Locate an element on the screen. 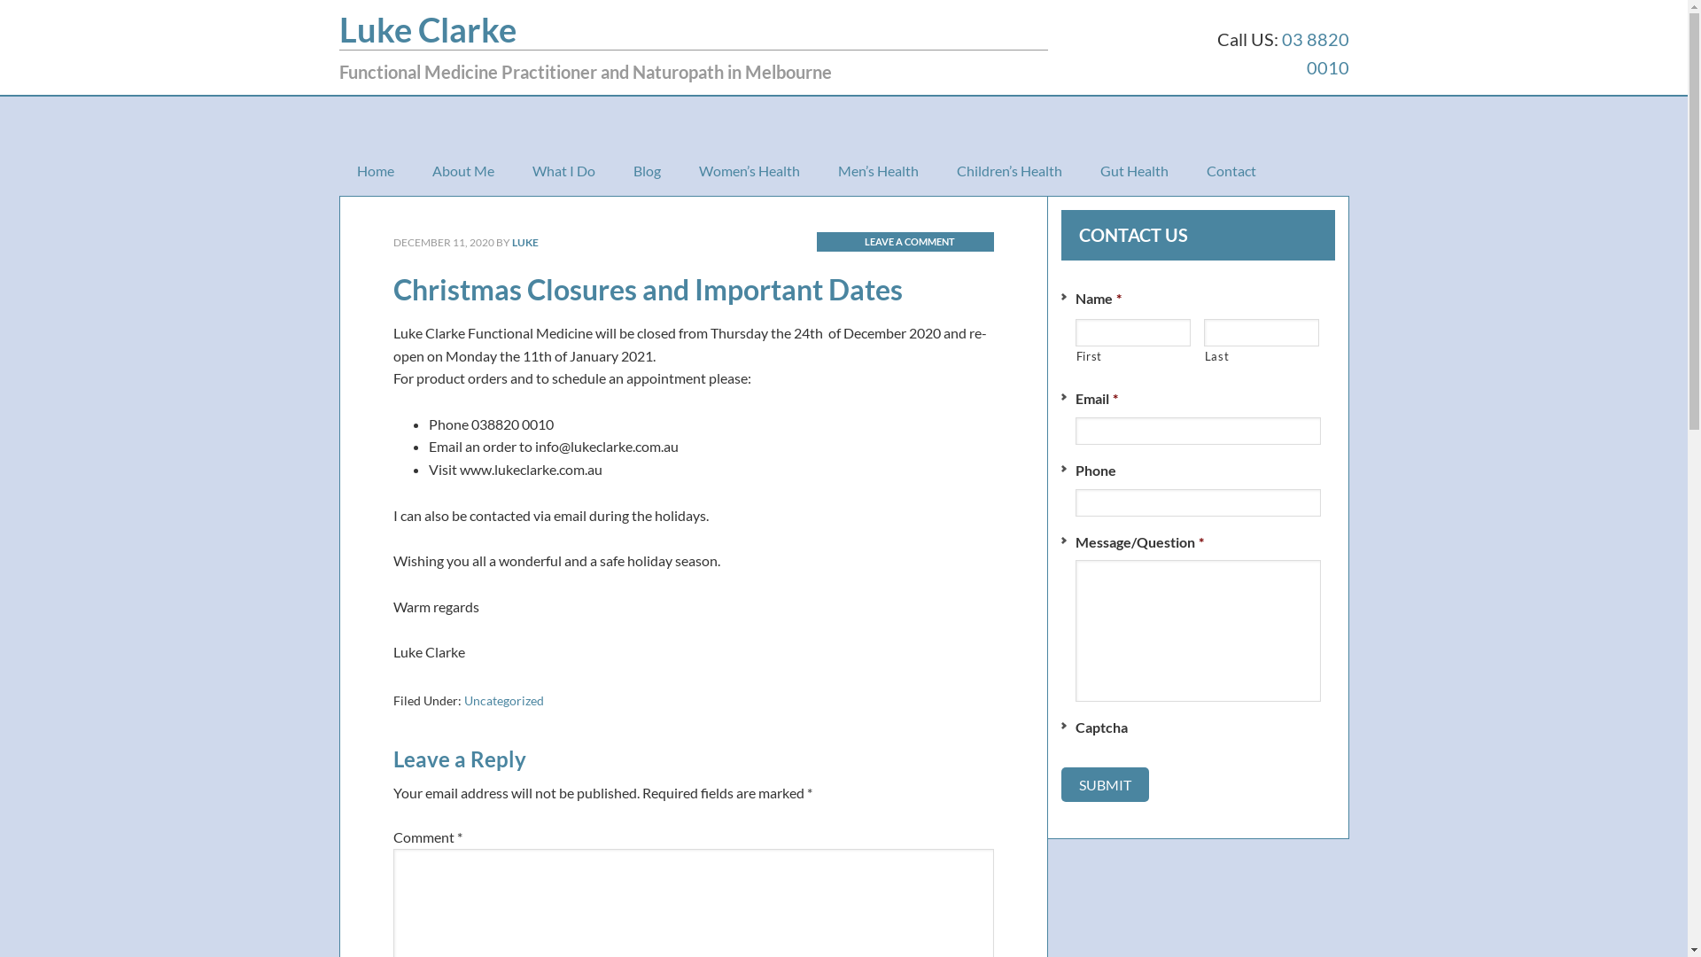  What I Do is located at coordinates (563, 171).